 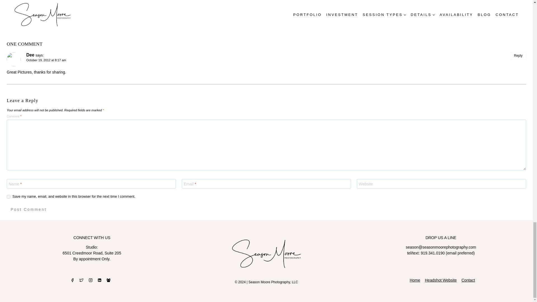 What do you see at coordinates (266, 13) in the screenshot?
I see `Jayasooriya037` at bounding box center [266, 13].